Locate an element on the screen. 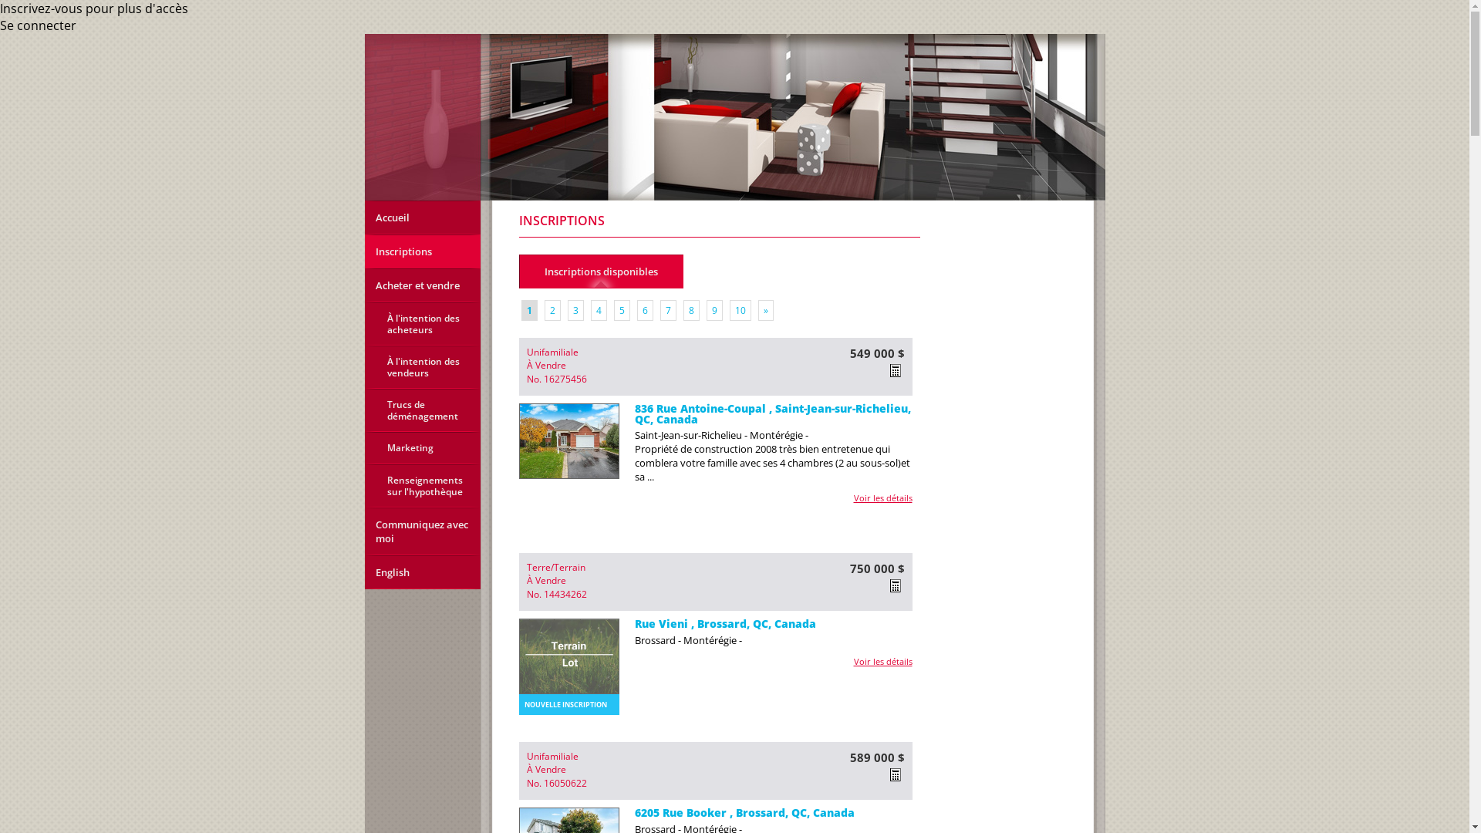 This screenshot has height=833, width=1481. 4 is located at coordinates (599, 310).